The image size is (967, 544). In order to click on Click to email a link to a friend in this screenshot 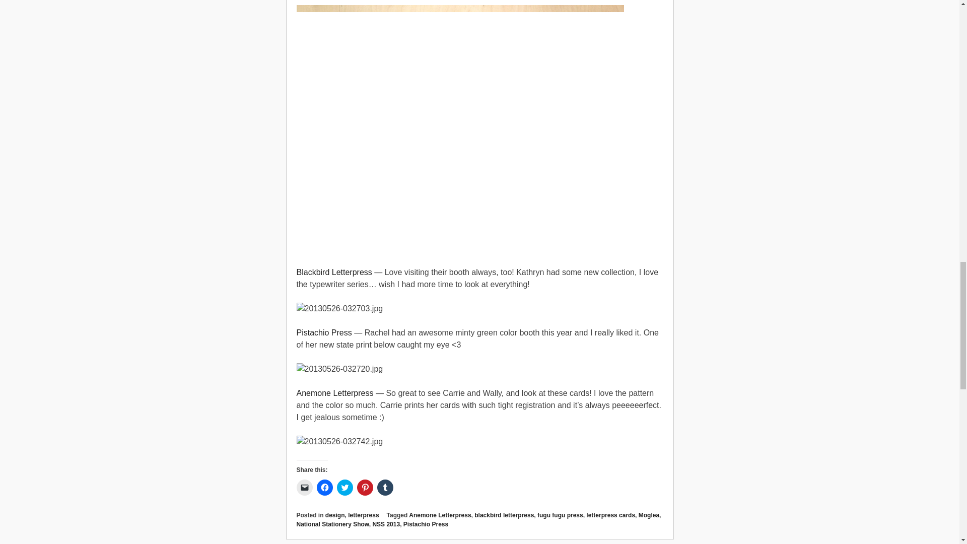, I will do `click(304, 487)`.